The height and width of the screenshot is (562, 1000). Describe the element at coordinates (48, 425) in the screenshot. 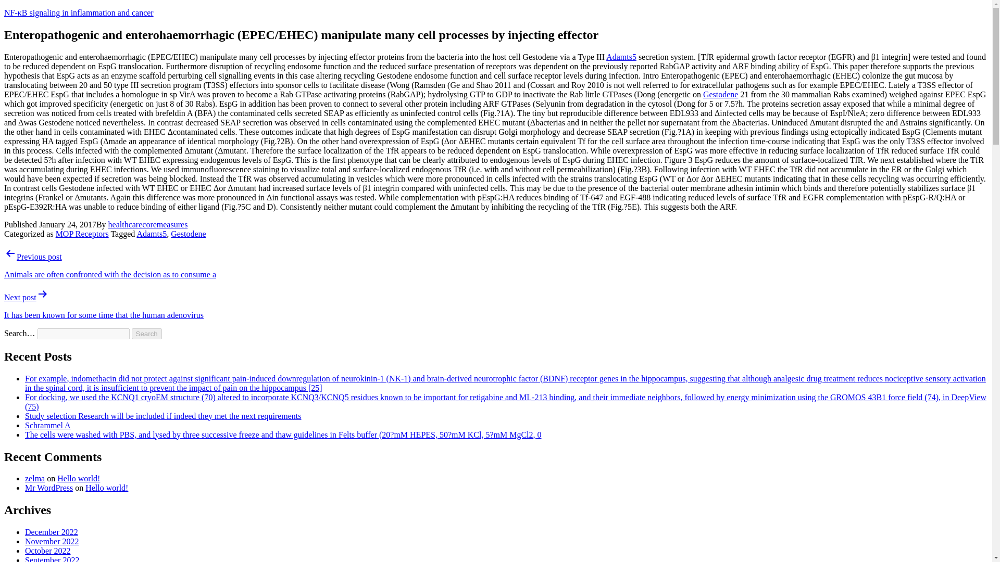

I see `Schrammel A` at that location.